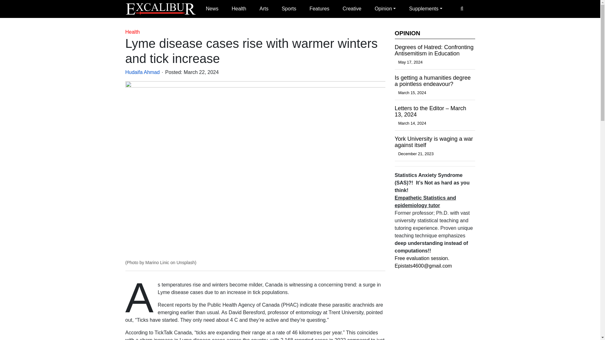 This screenshot has width=605, height=340. What do you see at coordinates (132, 32) in the screenshot?
I see `Health` at bounding box center [132, 32].